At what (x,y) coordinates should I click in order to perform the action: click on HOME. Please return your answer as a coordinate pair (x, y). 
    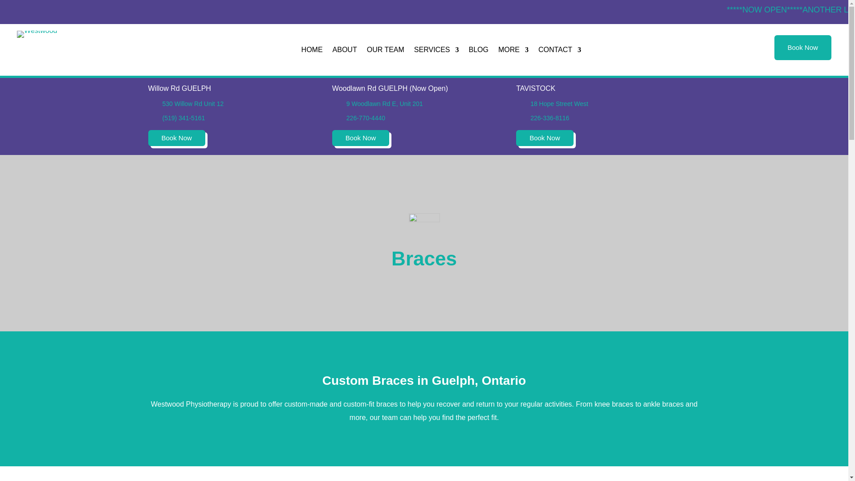
    Looking at the image, I should click on (312, 52).